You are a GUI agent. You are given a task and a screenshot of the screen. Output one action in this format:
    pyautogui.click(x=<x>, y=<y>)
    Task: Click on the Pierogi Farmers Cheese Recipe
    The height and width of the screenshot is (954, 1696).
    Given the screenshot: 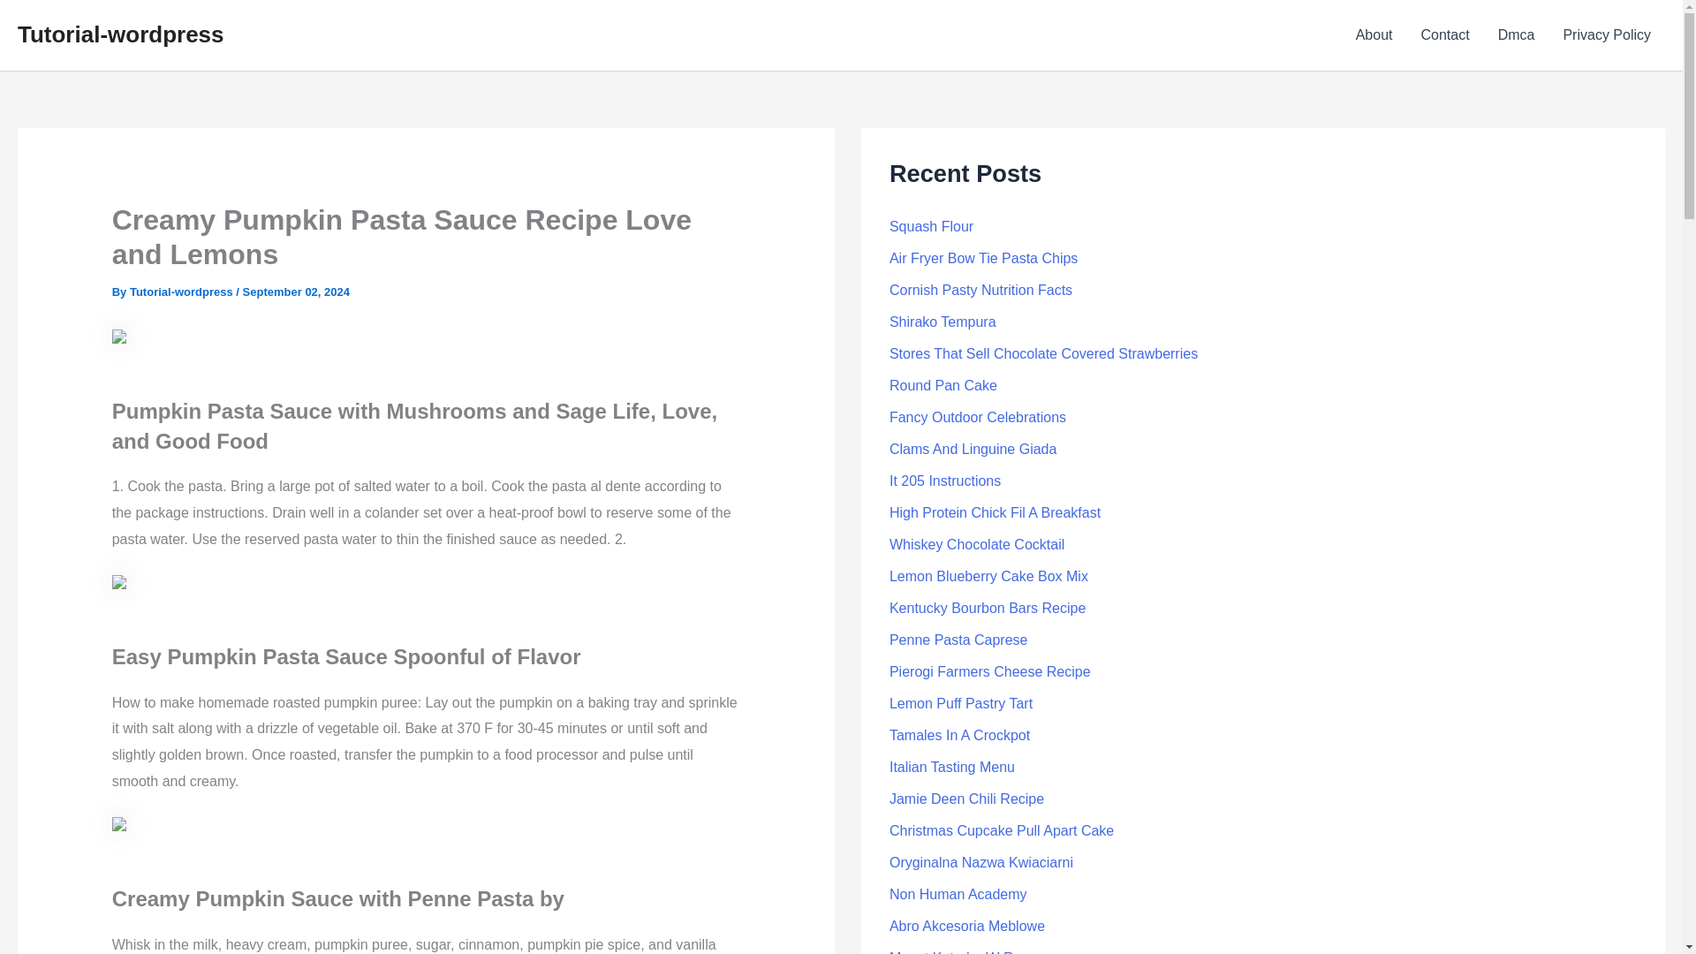 What is the action you would take?
    pyautogui.click(x=989, y=671)
    